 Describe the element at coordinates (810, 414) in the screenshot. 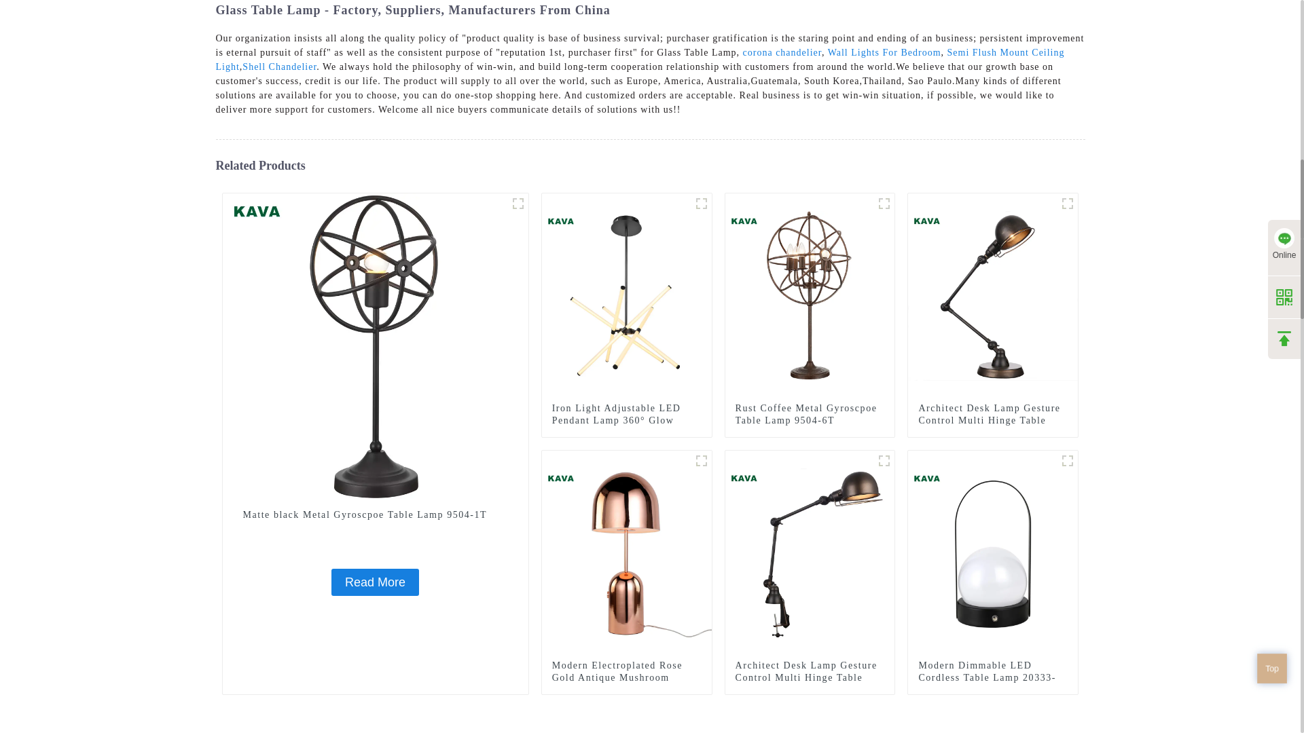

I see `Rust Coffee Metal Gyroscpoe Table Lamp 9504-6T` at that location.